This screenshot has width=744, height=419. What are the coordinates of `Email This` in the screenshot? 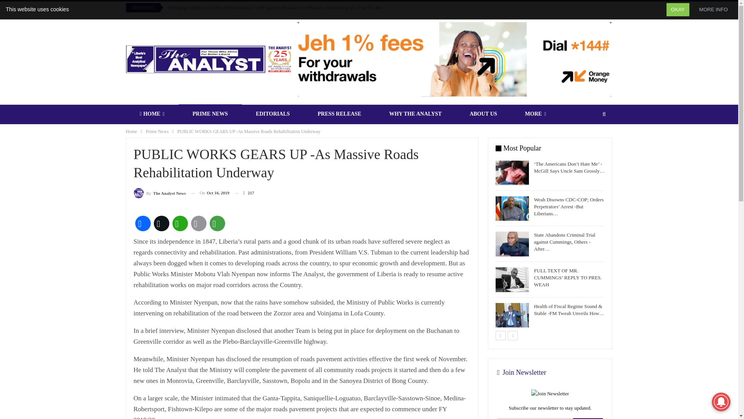 It's located at (198, 223).